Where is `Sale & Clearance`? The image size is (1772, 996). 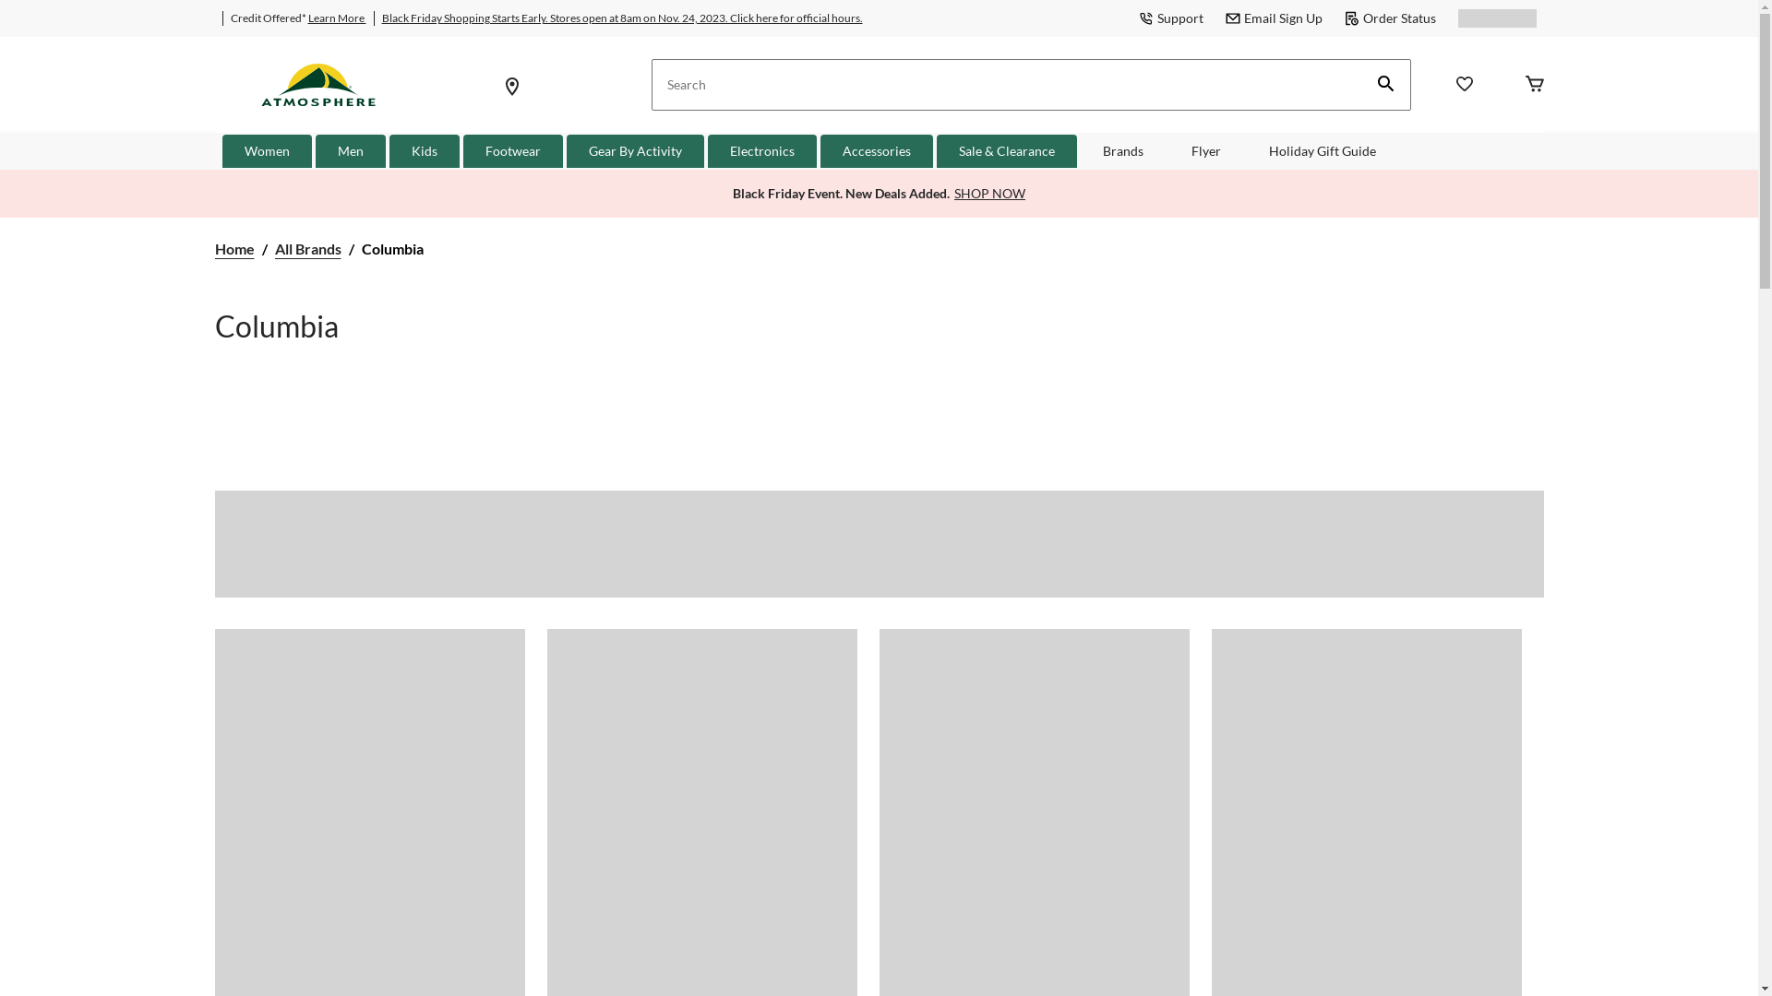 Sale & Clearance is located at coordinates (1007, 151).